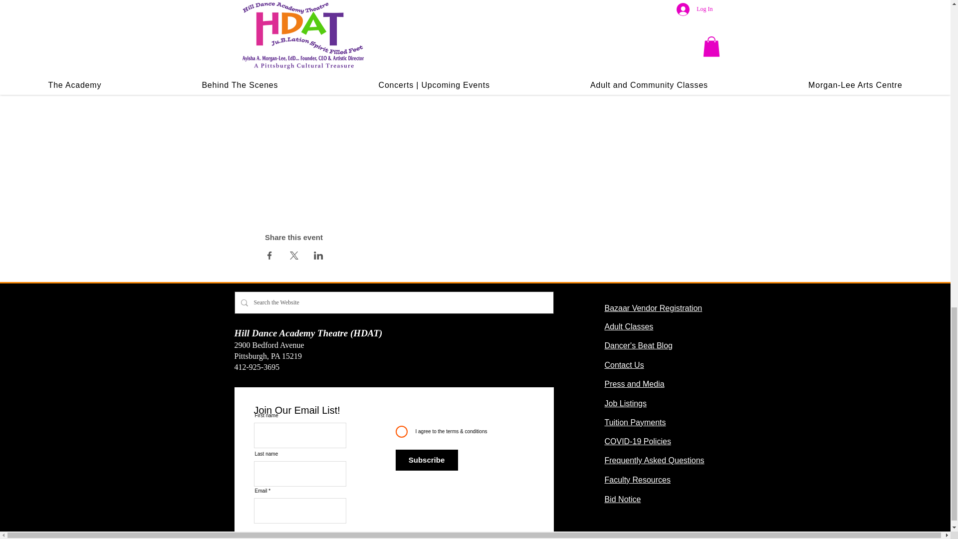 The width and height of the screenshot is (958, 539). Describe the element at coordinates (635, 384) in the screenshot. I see `Press and Media` at that location.